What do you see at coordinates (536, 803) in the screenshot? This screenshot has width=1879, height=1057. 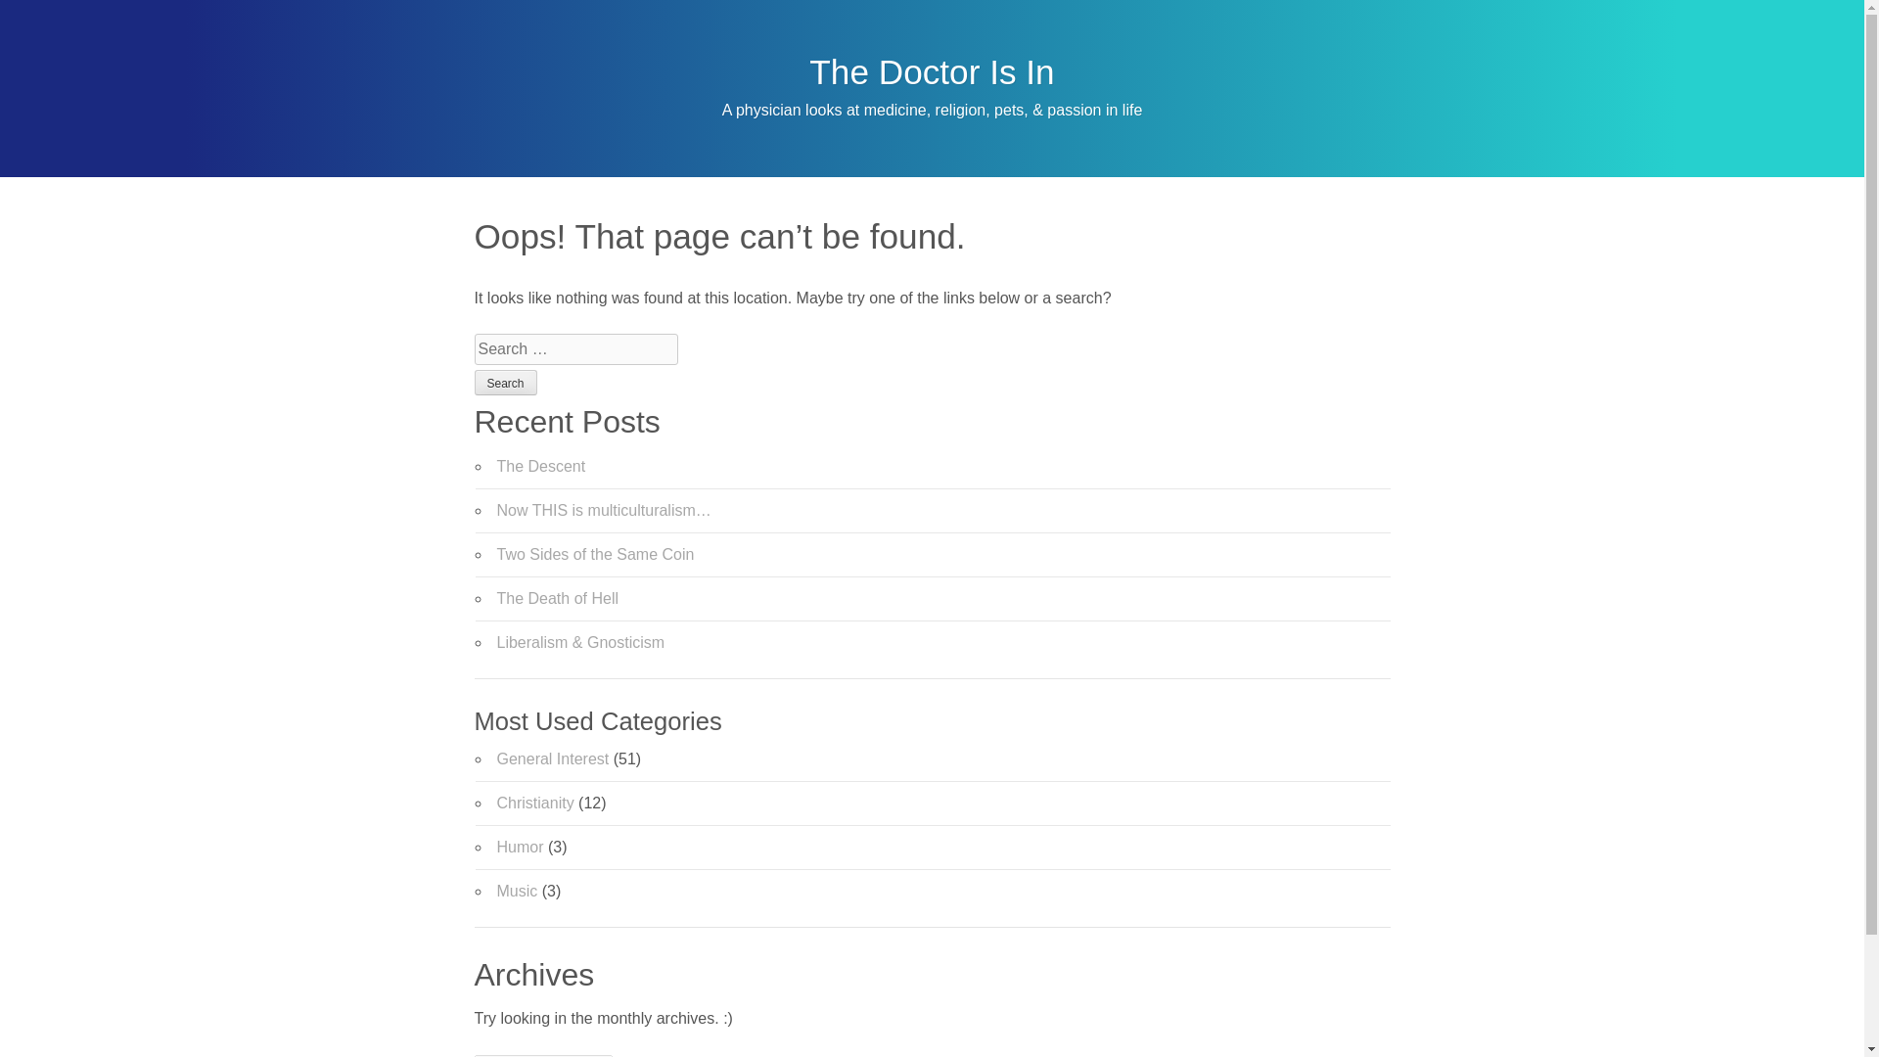 I see `Christianity` at bounding box center [536, 803].